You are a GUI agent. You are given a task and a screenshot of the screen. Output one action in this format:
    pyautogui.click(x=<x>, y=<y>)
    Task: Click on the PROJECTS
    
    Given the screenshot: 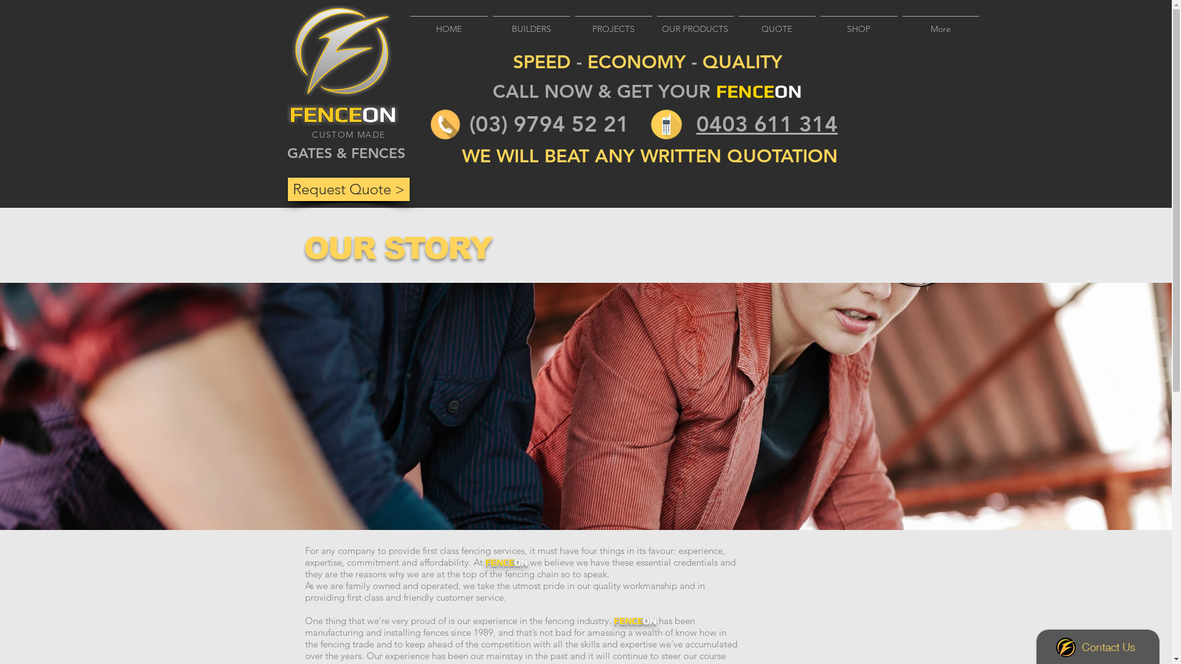 What is the action you would take?
    pyautogui.click(x=613, y=23)
    